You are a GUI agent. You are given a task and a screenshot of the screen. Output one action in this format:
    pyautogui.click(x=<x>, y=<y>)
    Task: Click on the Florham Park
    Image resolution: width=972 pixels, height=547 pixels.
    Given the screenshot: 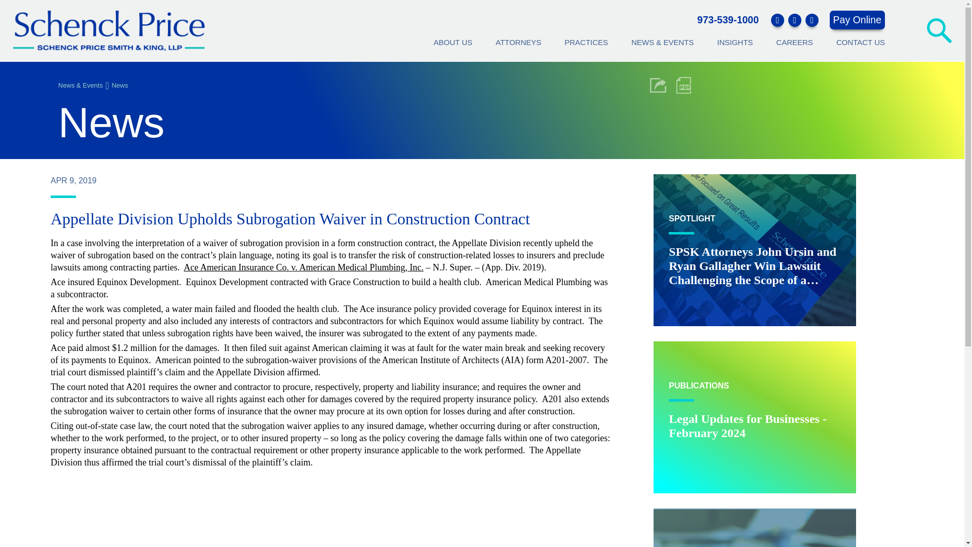 What is the action you would take?
    pyautogui.click(x=727, y=20)
    